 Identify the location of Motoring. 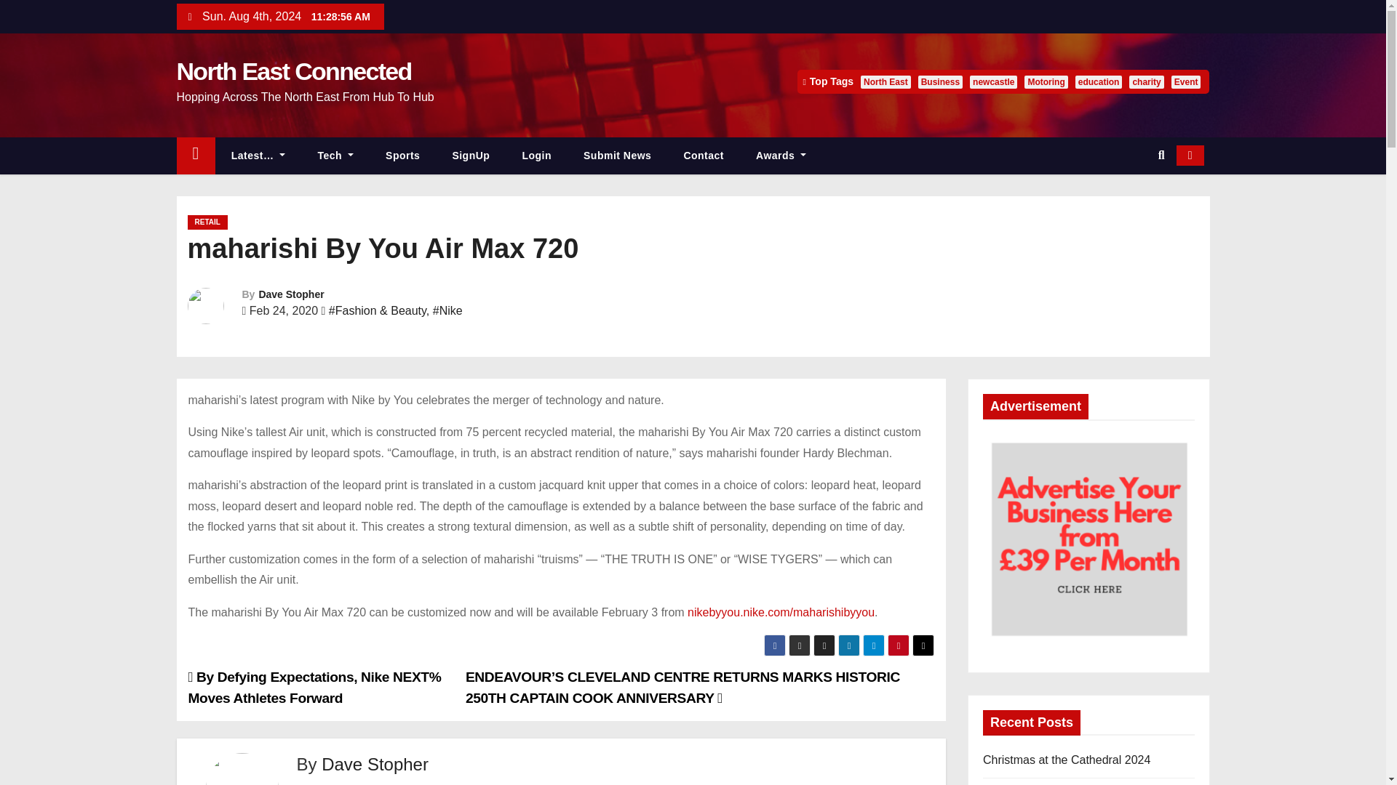
(1045, 81).